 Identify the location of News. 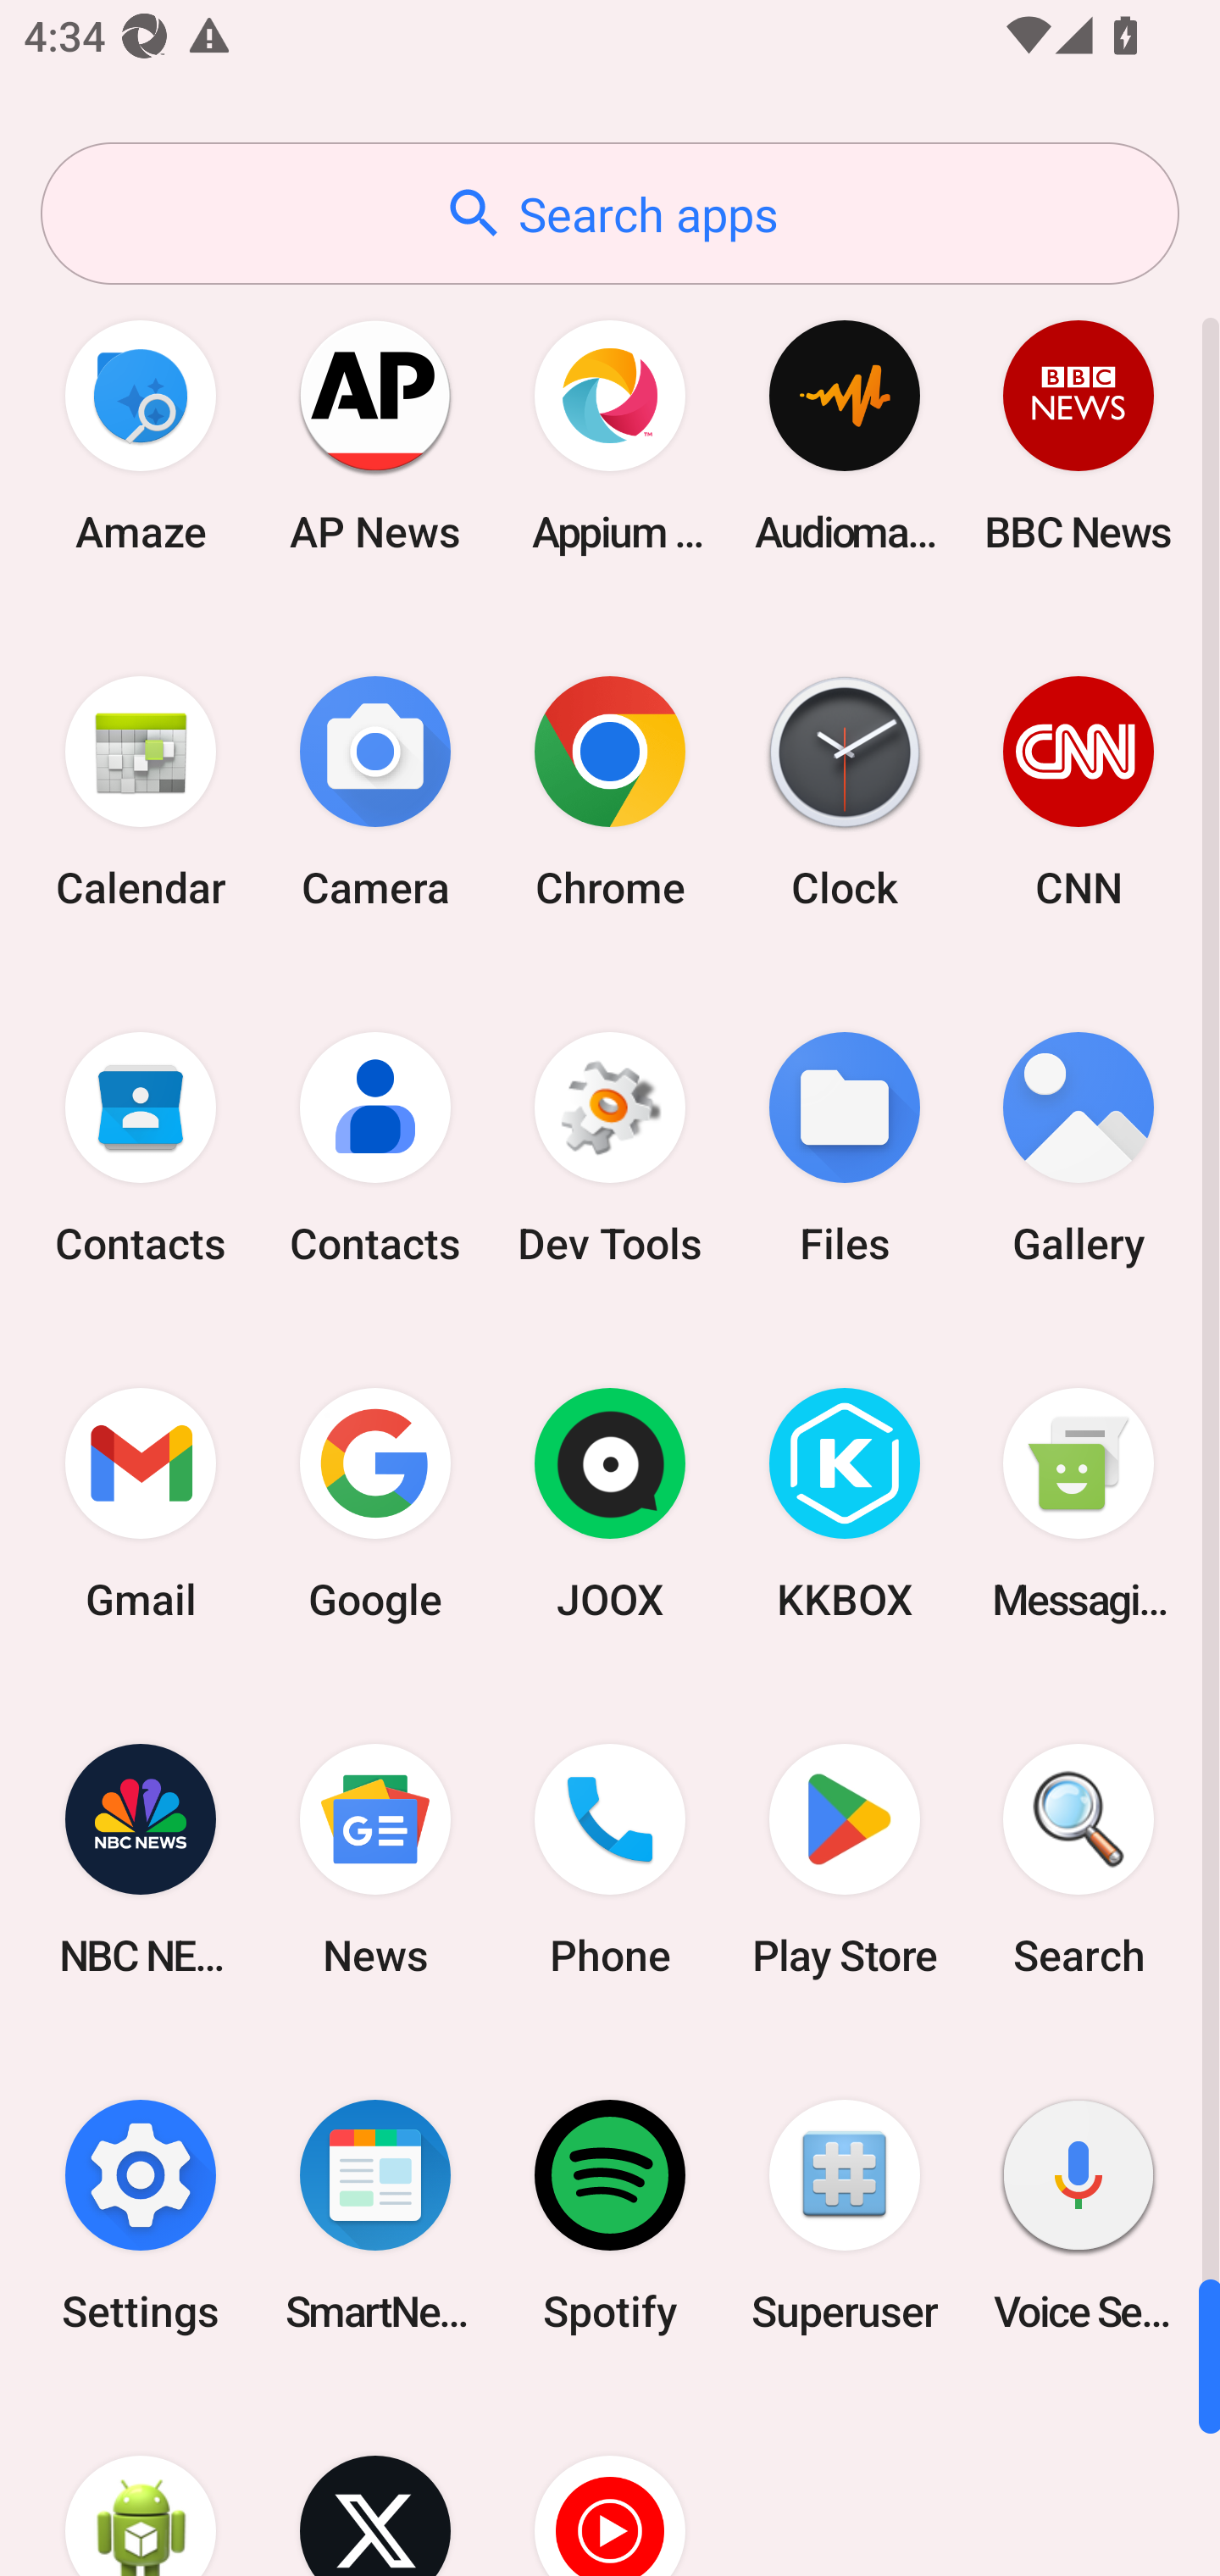
(375, 1859).